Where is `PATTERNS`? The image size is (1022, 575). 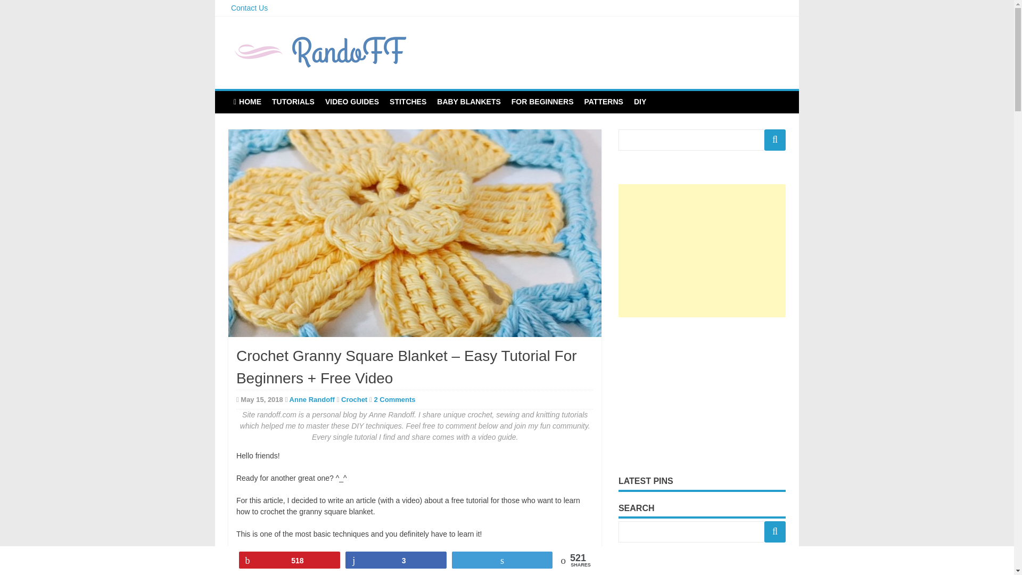 PATTERNS is located at coordinates (604, 101).